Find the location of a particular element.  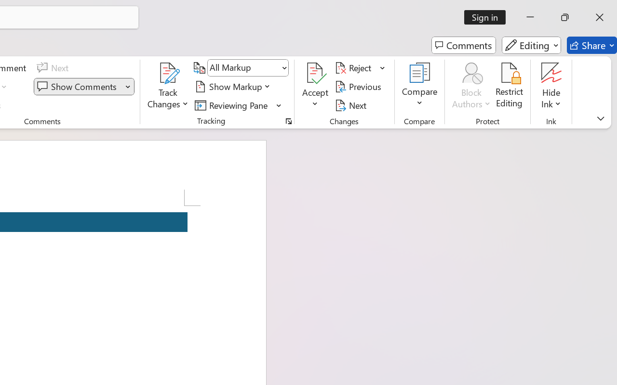

Show Comments is located at coordinates (84, 87).